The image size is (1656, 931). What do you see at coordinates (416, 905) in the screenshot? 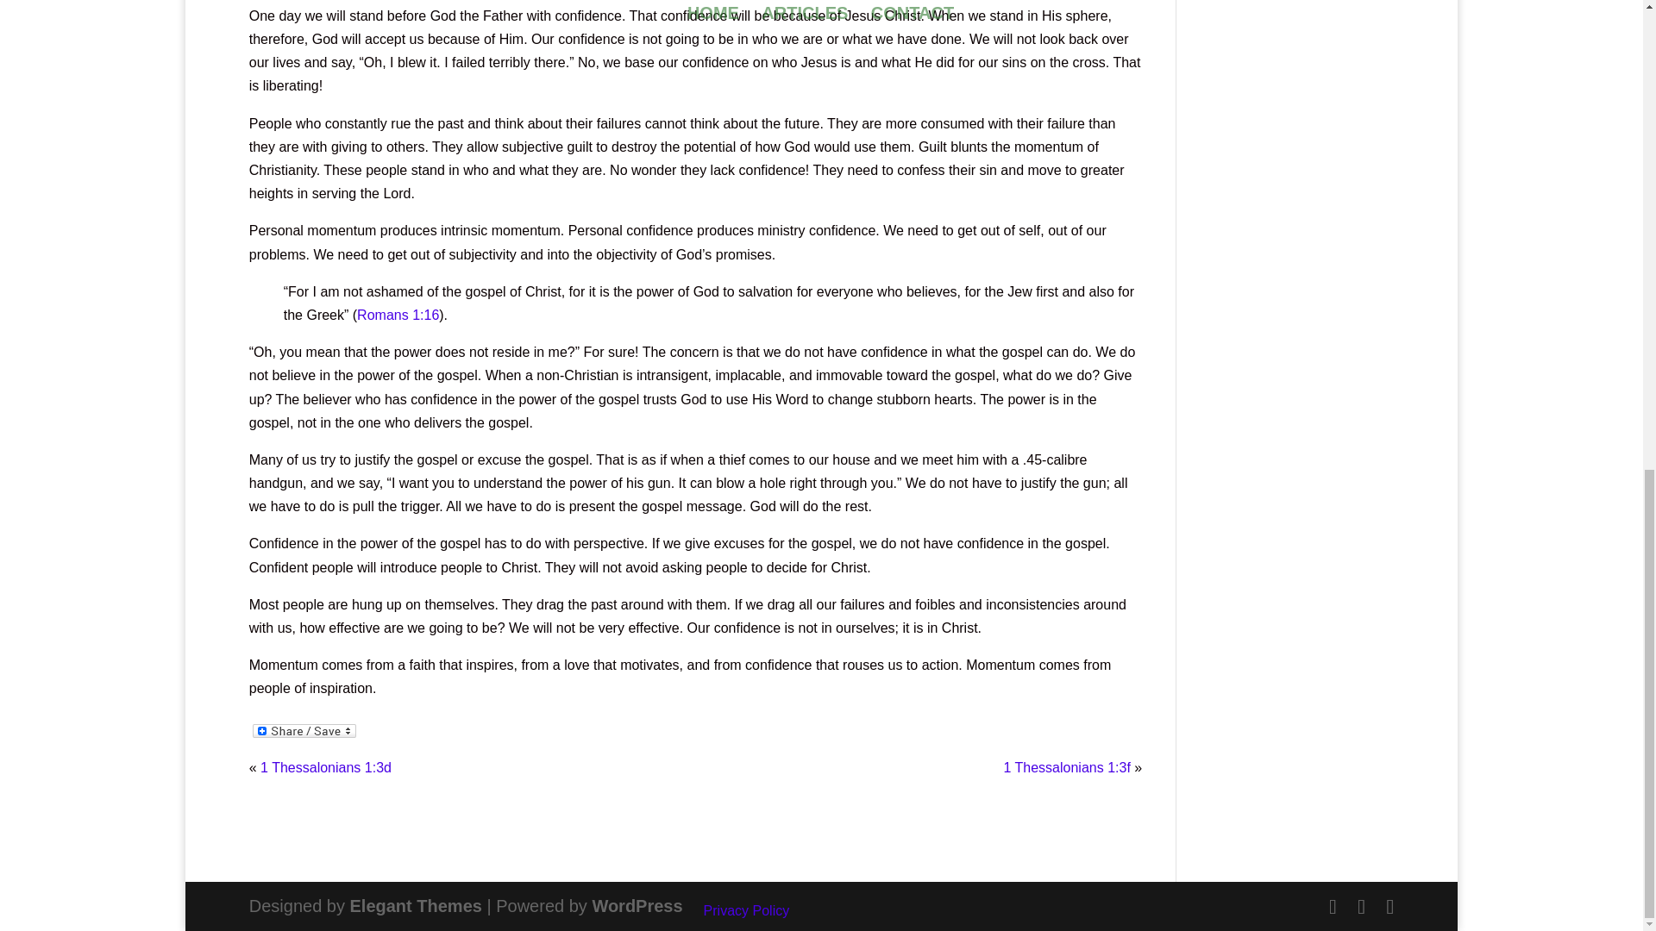
I see `Elegant Themes` at bounding box center [416, 905].